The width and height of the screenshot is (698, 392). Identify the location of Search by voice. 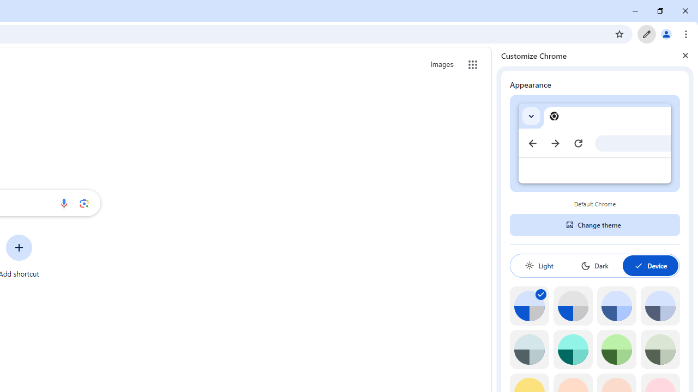
(63, 203).